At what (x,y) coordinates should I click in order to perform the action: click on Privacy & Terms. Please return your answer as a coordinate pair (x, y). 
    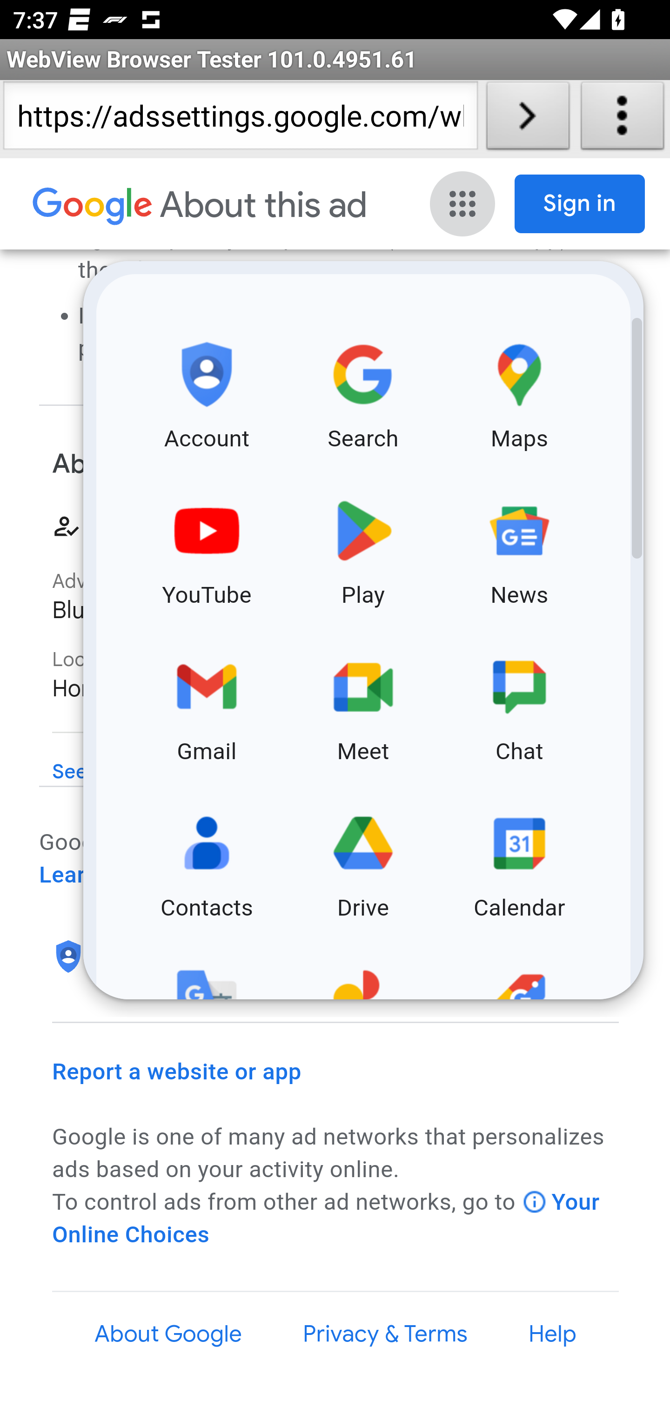
    Looking at the image, I should click on (384, 1334).